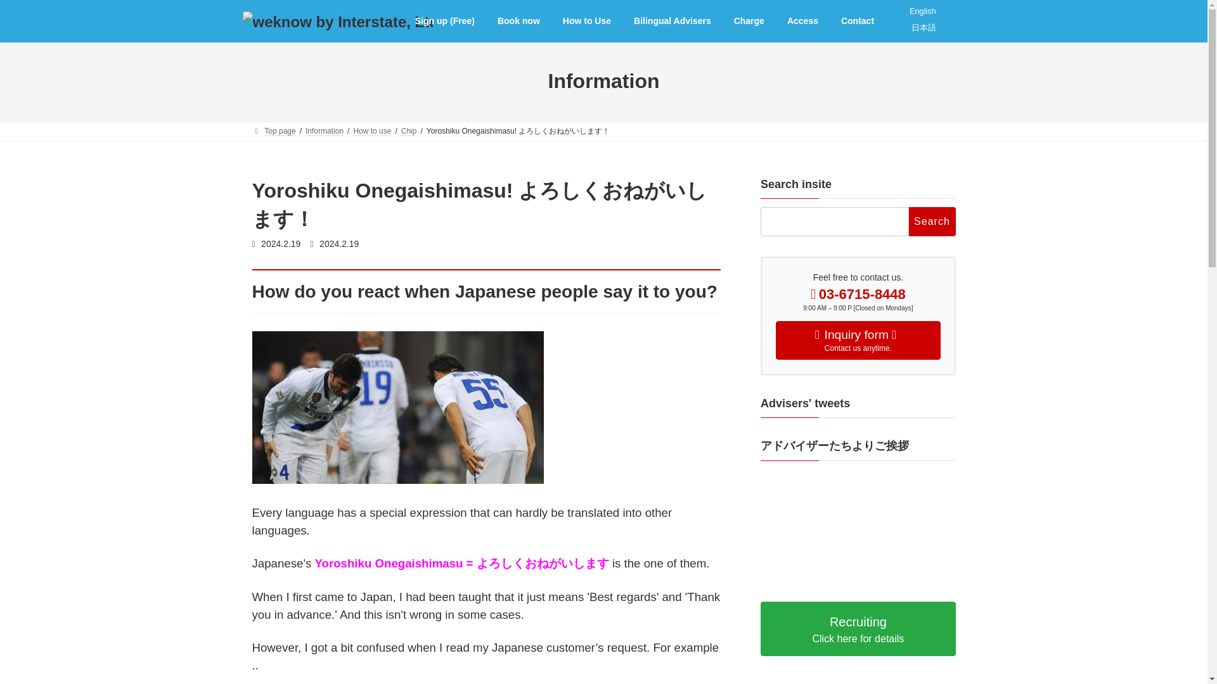  What do you see at coordinates (518, 22) in the screenshot?
I see `Charge` at bounding box center [518, 22].